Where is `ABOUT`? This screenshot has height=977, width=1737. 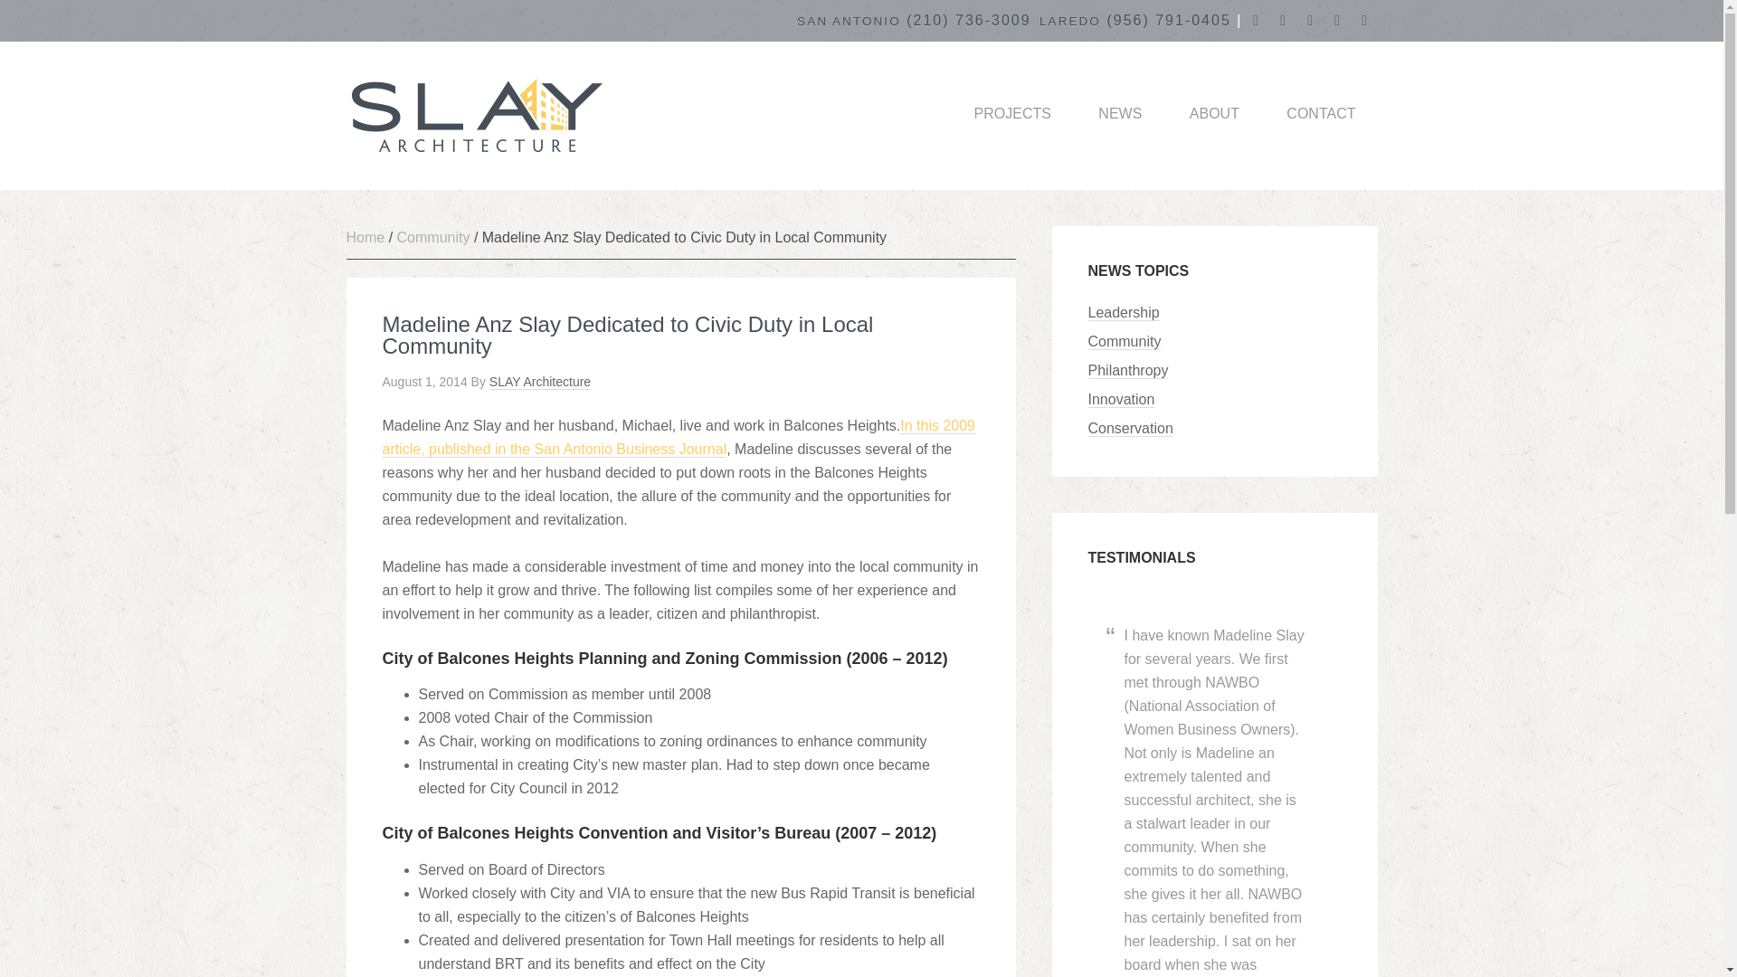 ABOUT is located at coordinates (1214, 114).